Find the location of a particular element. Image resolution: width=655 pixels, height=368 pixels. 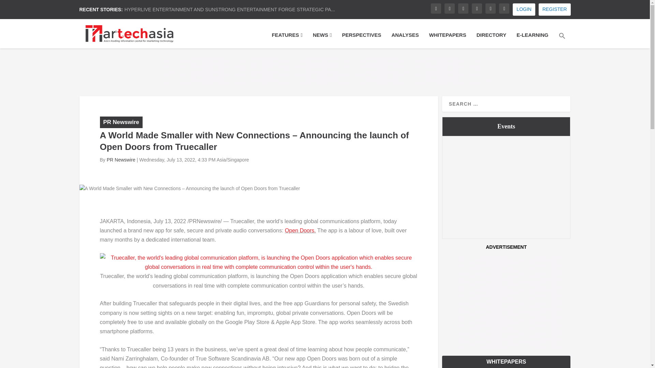

WHITEPAPERS is located at coordinates (448, 40).